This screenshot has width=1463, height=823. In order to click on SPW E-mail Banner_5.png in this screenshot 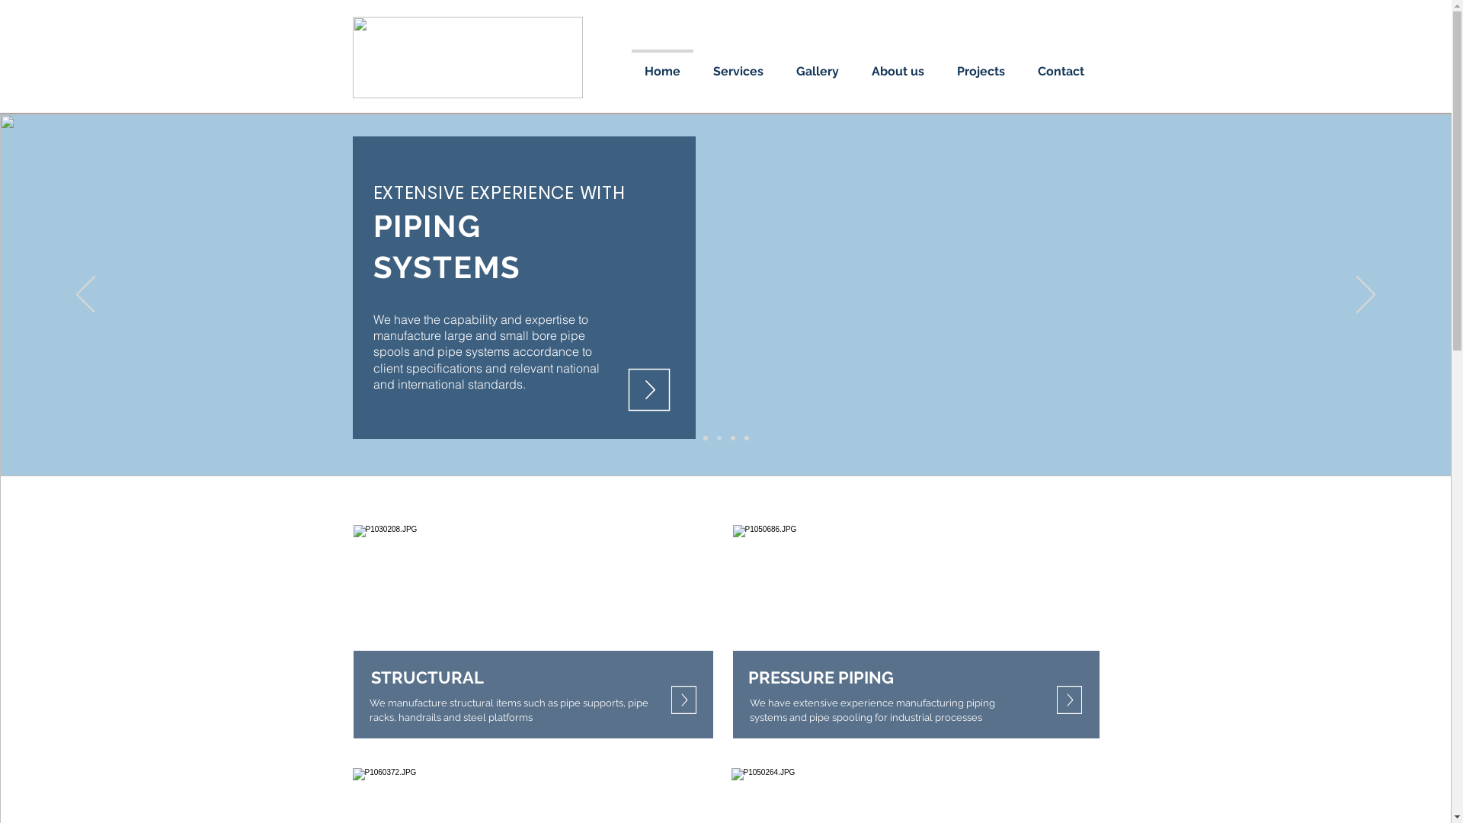, I will do `click(467, 58)`.